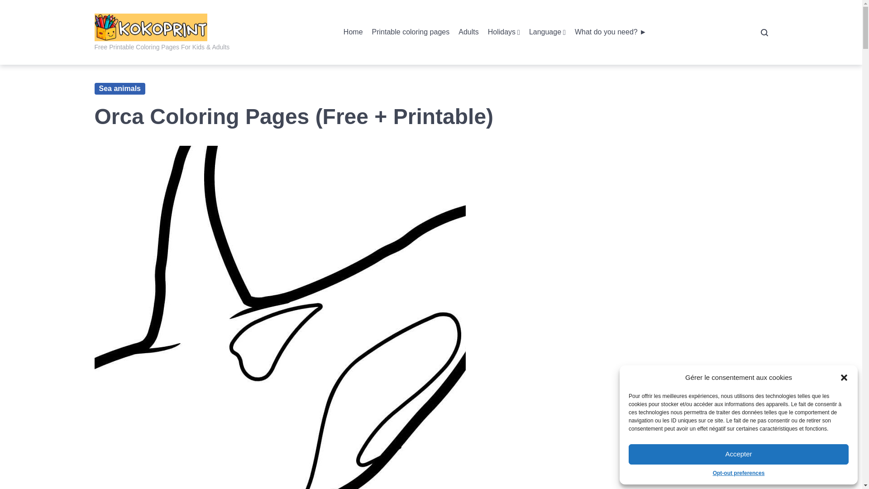  What do you see at coordinates (547, 33) in the screenshot?
I see `Language` at bounding box center [547, 33].